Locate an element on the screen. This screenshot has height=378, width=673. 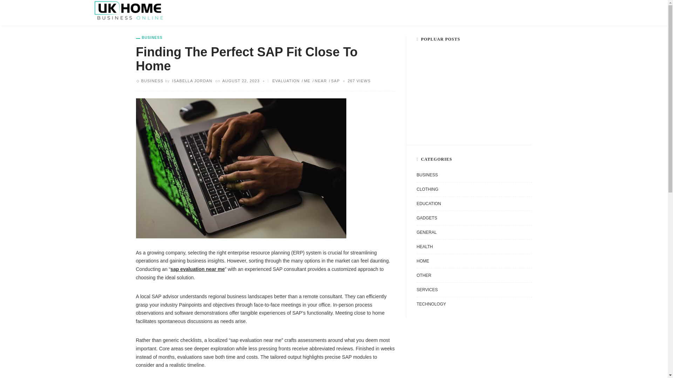
EVALUATION is located at coordinates (286, 80).